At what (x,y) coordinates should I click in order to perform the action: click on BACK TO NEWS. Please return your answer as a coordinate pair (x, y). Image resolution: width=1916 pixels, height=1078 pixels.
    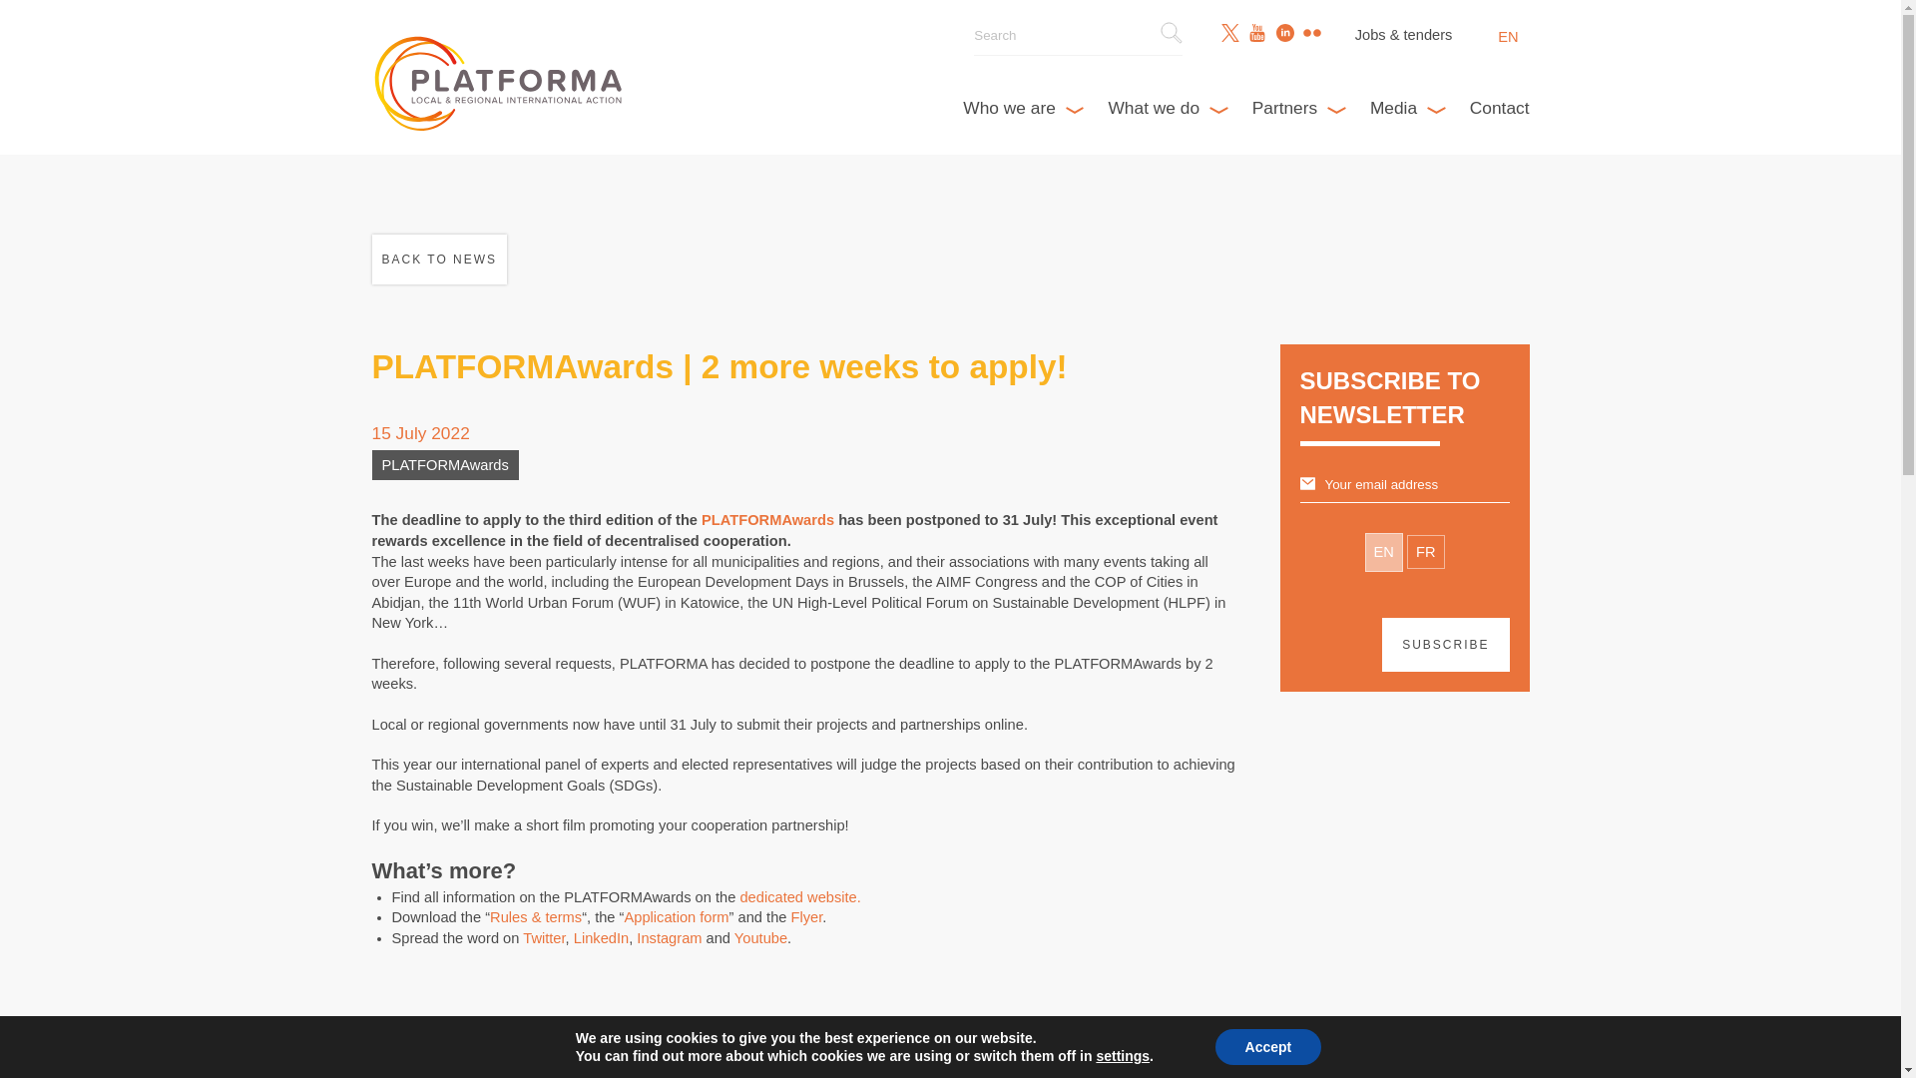
    Looking at the image, I should click on (439, 260).